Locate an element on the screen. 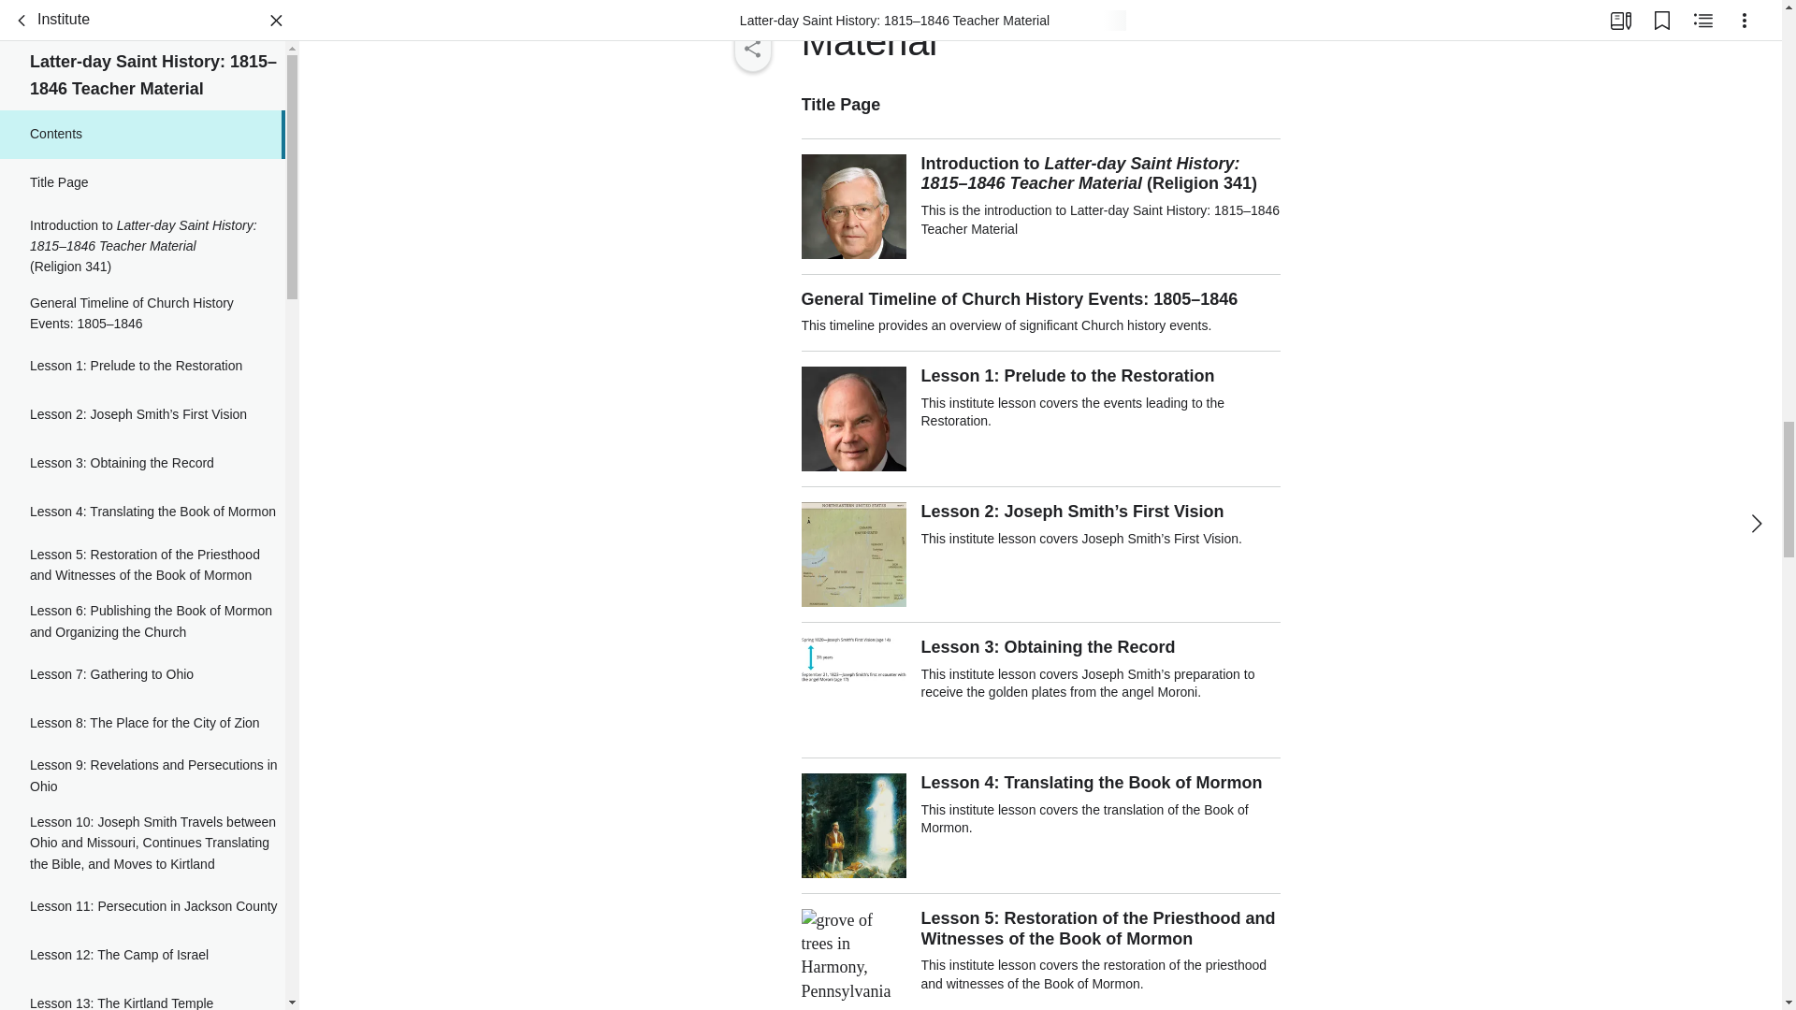 The width and height of the screenshot is (1796, 1010). Lesson 12: The Camp of Israel is located at coordinates (142, 772).